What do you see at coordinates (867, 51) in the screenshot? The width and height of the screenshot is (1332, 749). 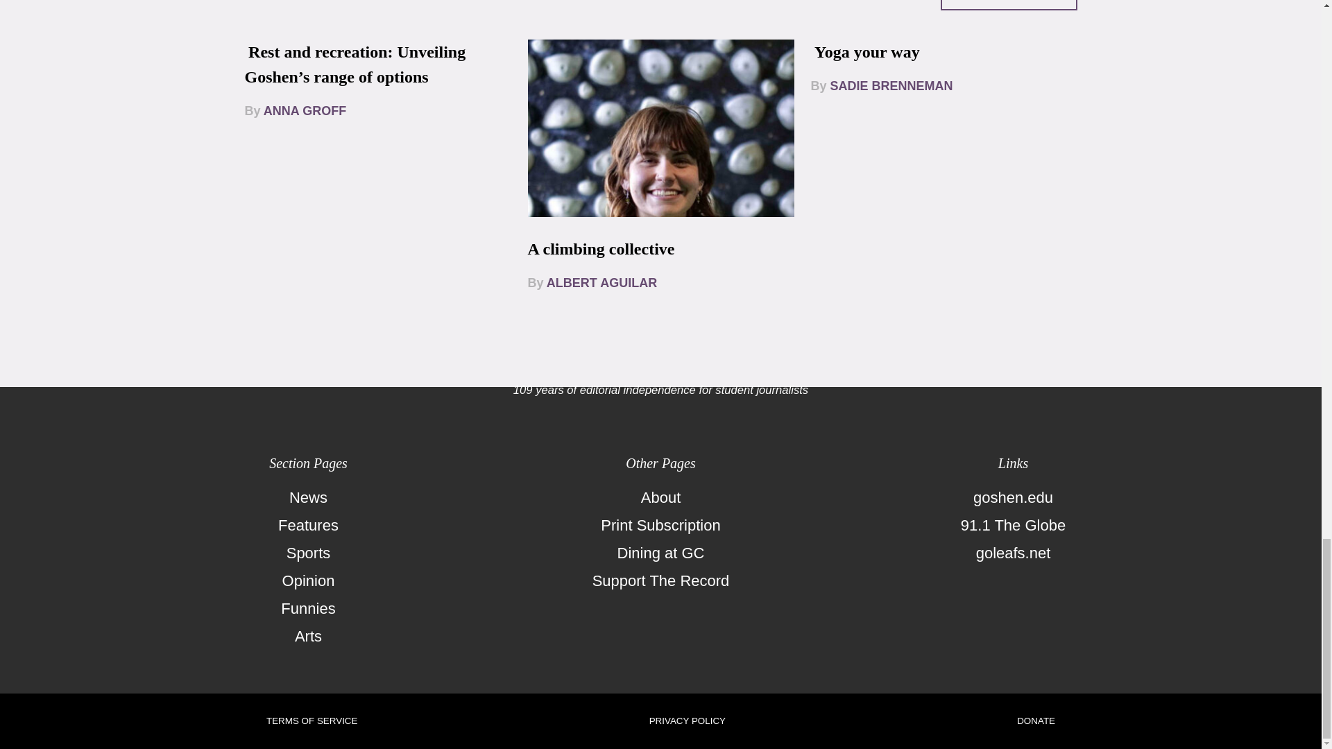 I see `Yoga your way` at bounding box center [867, 51].